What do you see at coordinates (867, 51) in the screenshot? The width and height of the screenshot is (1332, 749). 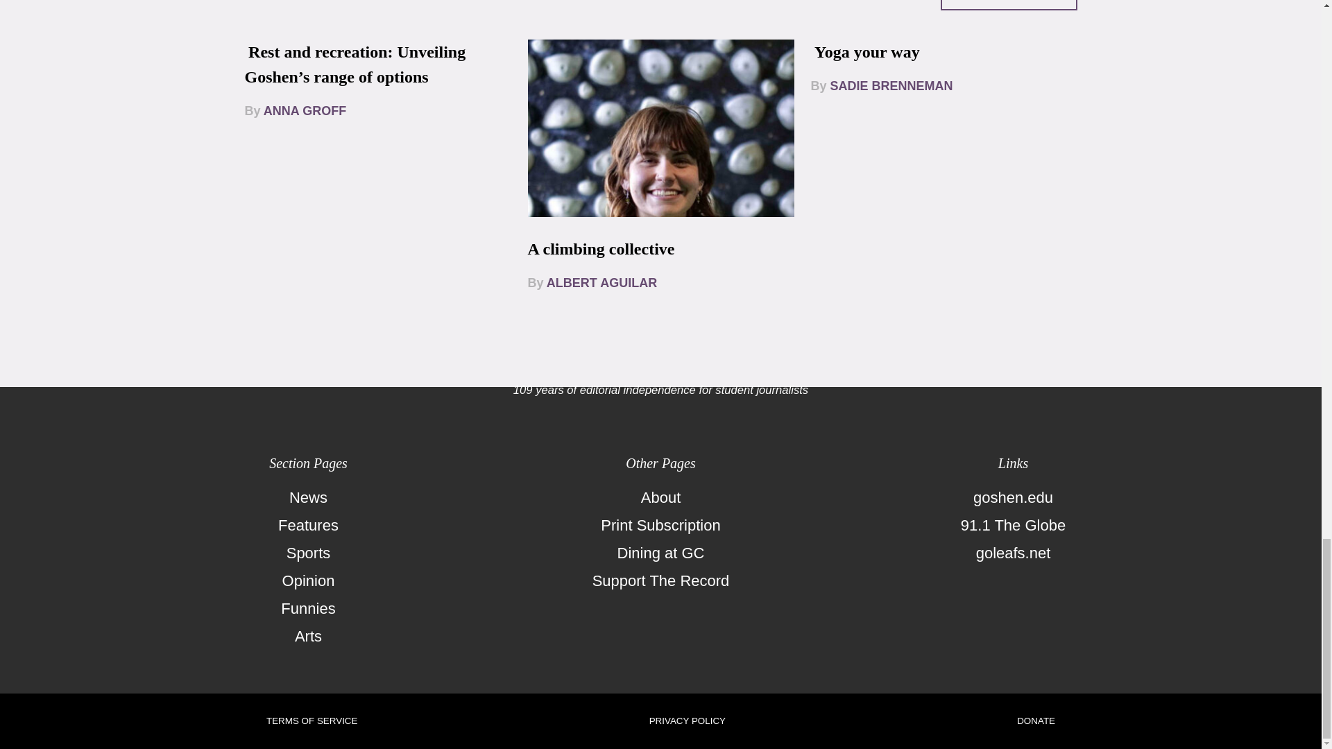 I see `Yoga your way` at bounding box center [867, 51].